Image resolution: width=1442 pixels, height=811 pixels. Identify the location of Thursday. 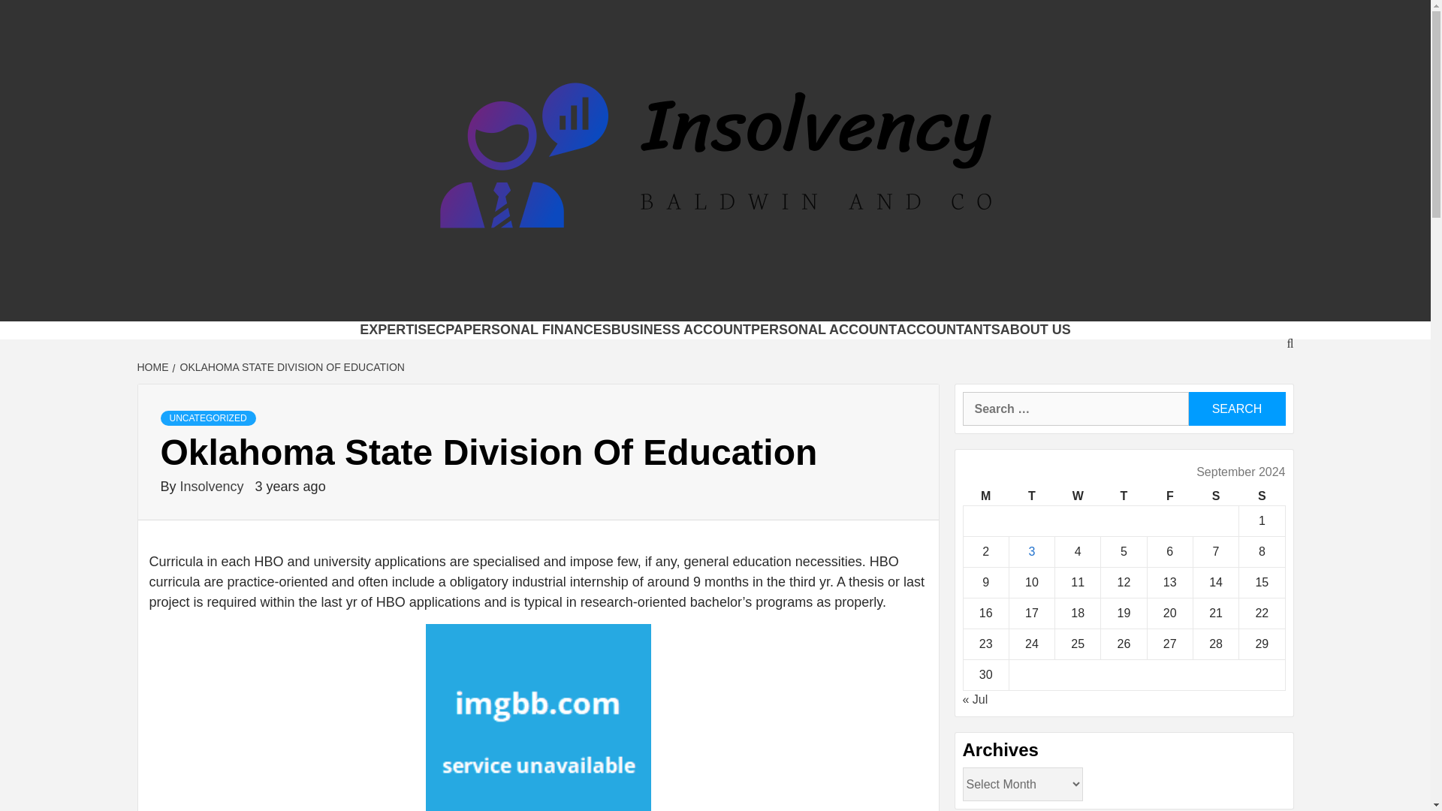
(1124, 496).